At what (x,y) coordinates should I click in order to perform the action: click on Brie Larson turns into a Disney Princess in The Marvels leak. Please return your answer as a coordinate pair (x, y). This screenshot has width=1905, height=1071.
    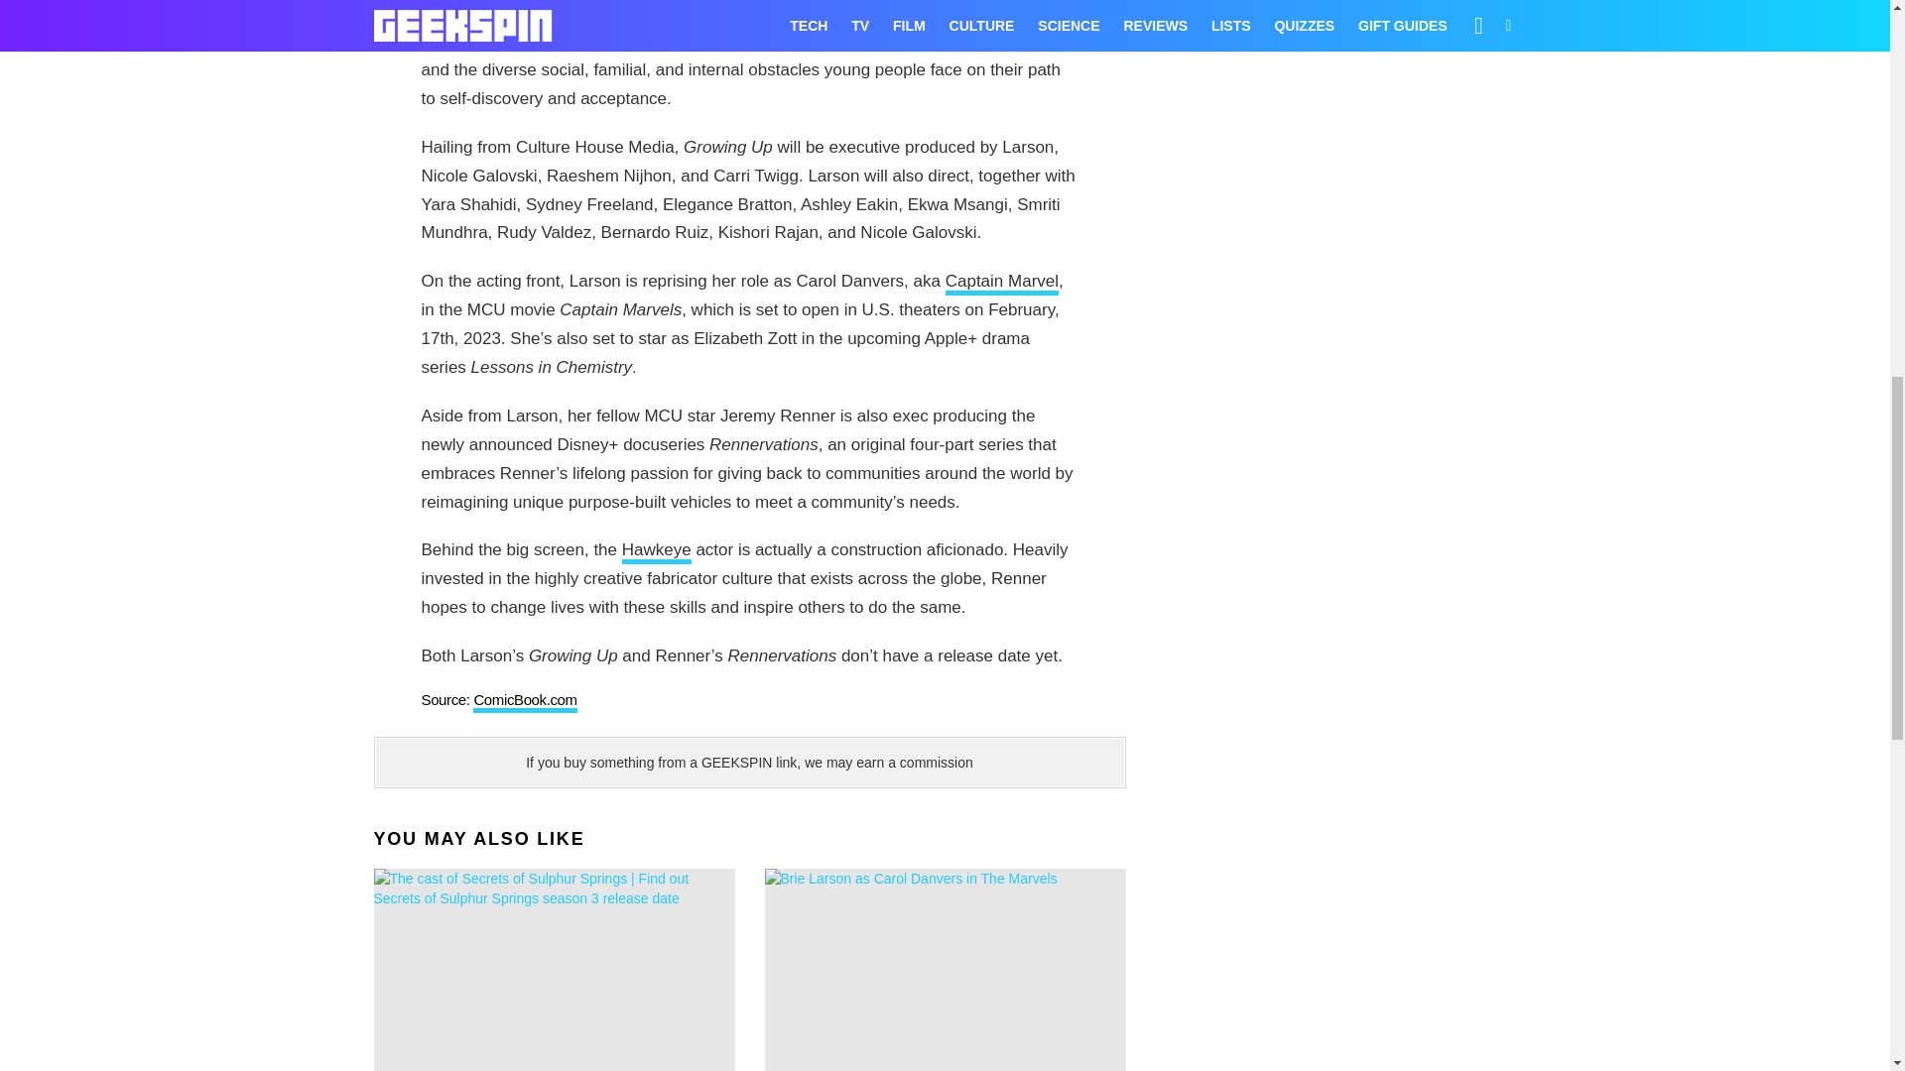
    Looking at the image, I should click on (945, 970).